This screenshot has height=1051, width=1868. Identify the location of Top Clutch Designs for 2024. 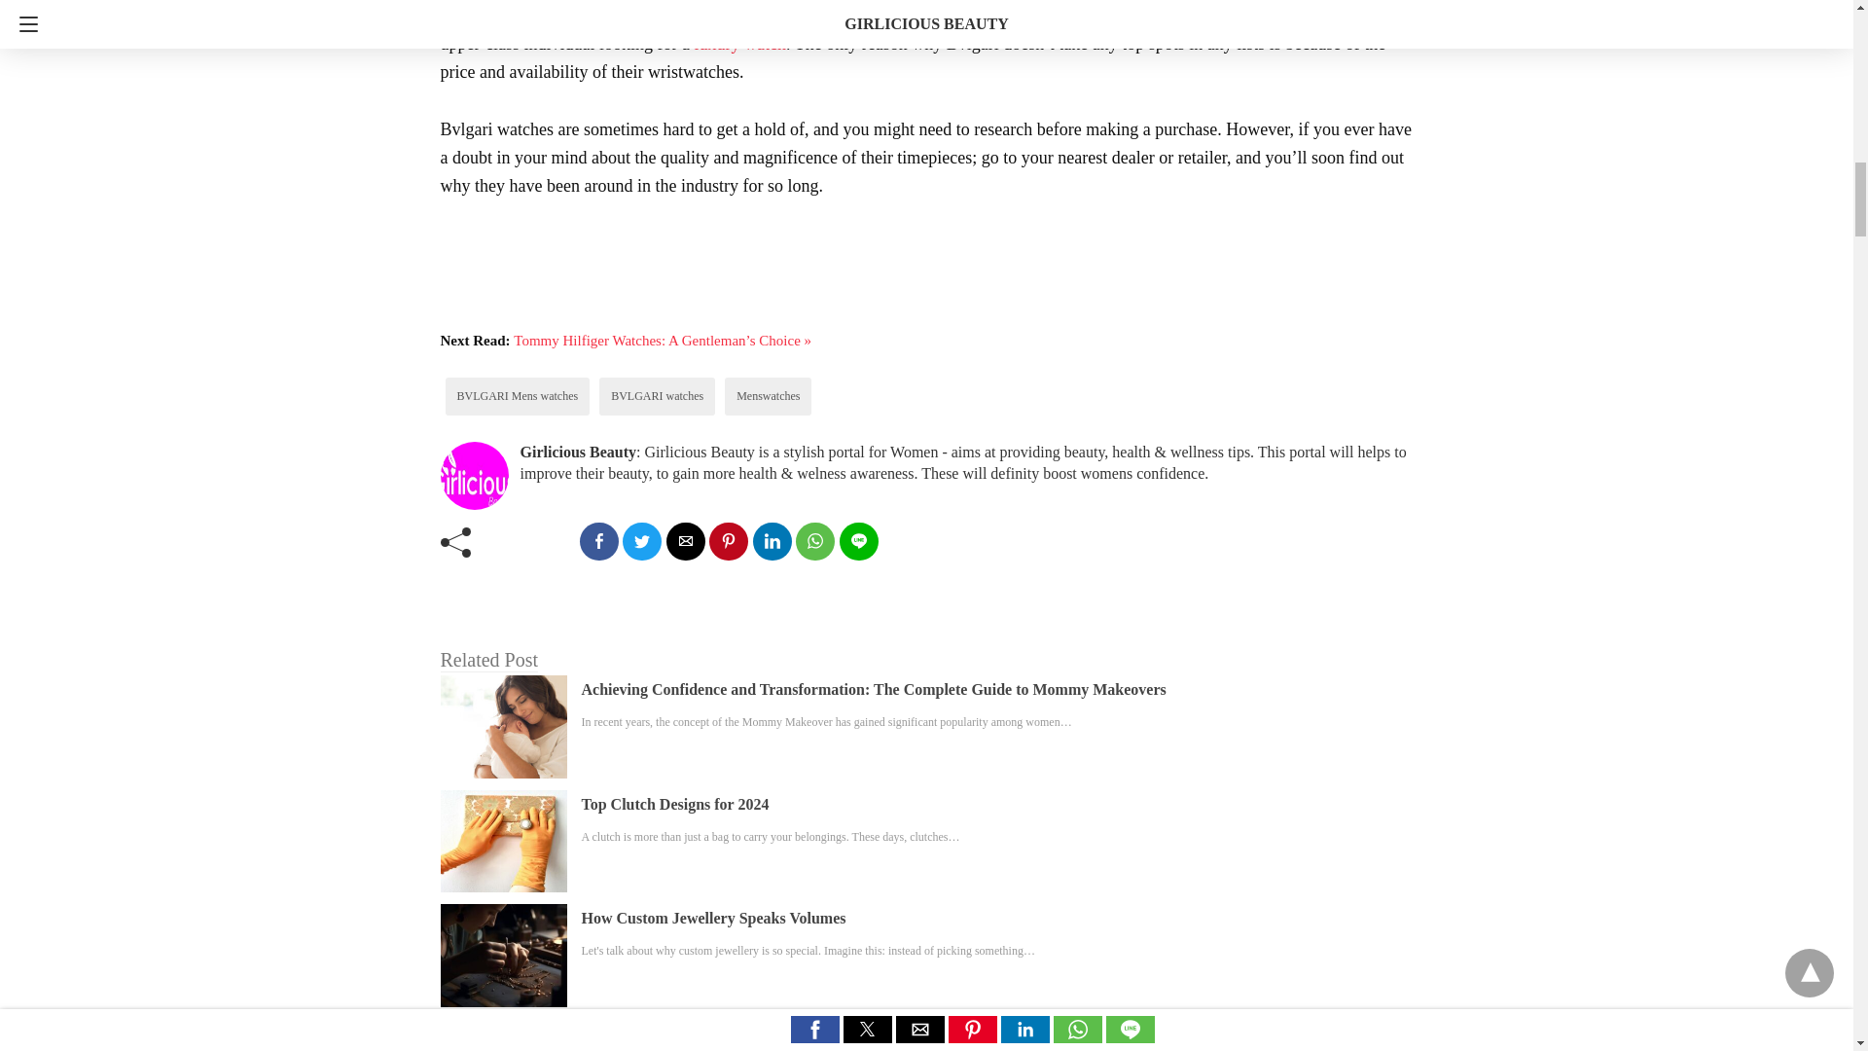
(675, 804).